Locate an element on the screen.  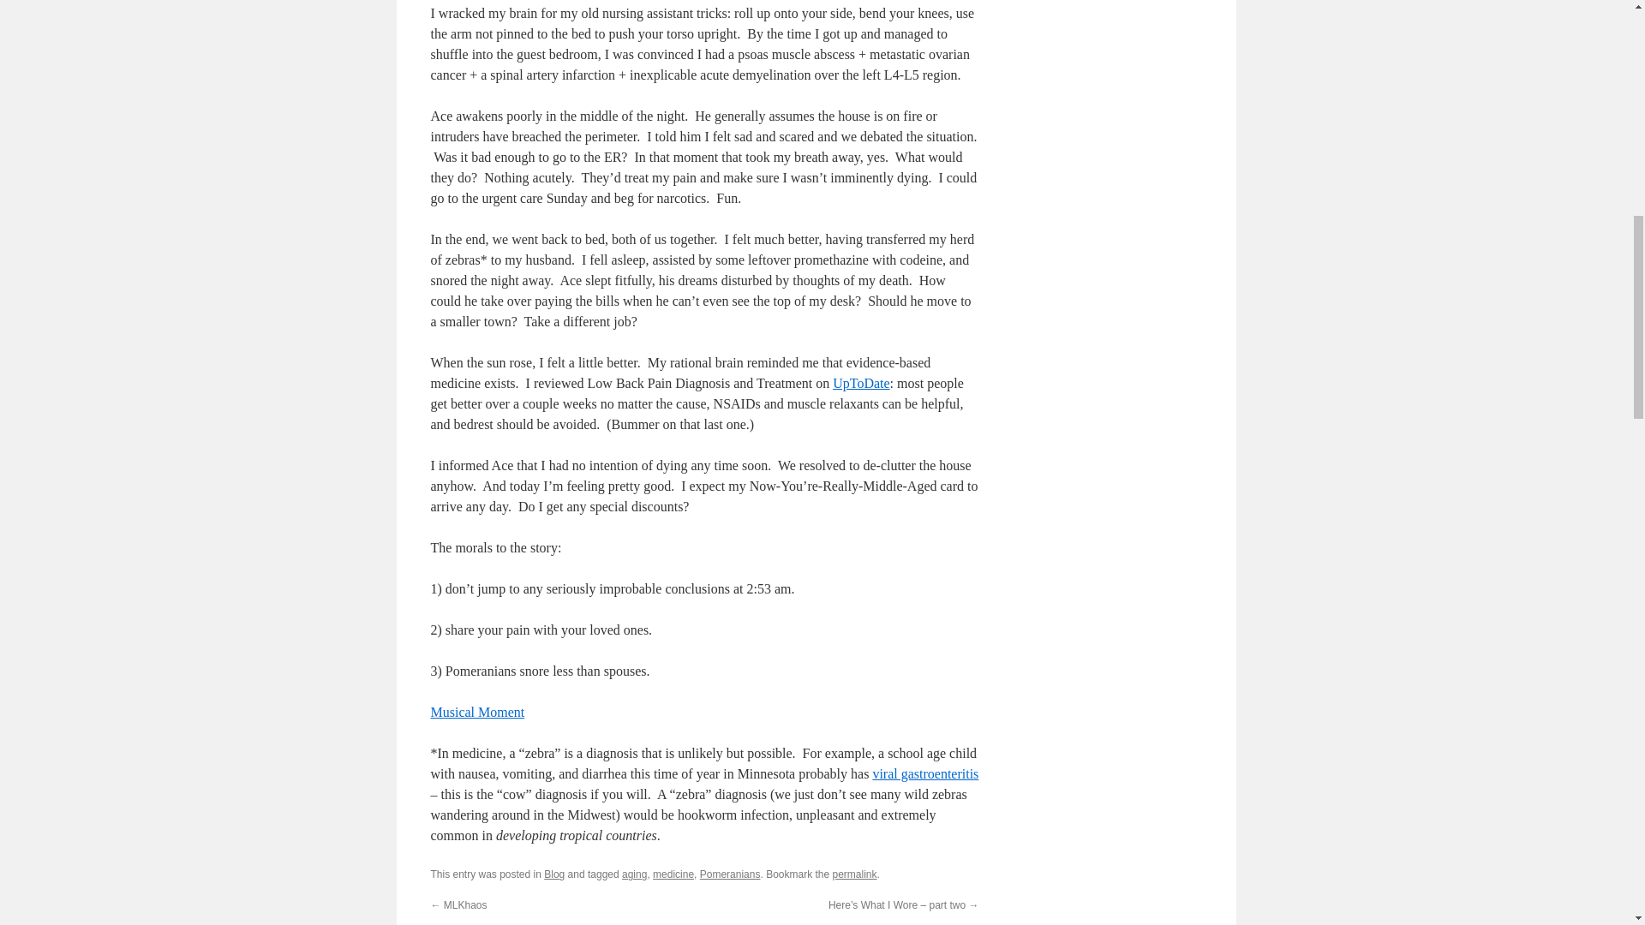
Blog is located at coordinates (553, 874).